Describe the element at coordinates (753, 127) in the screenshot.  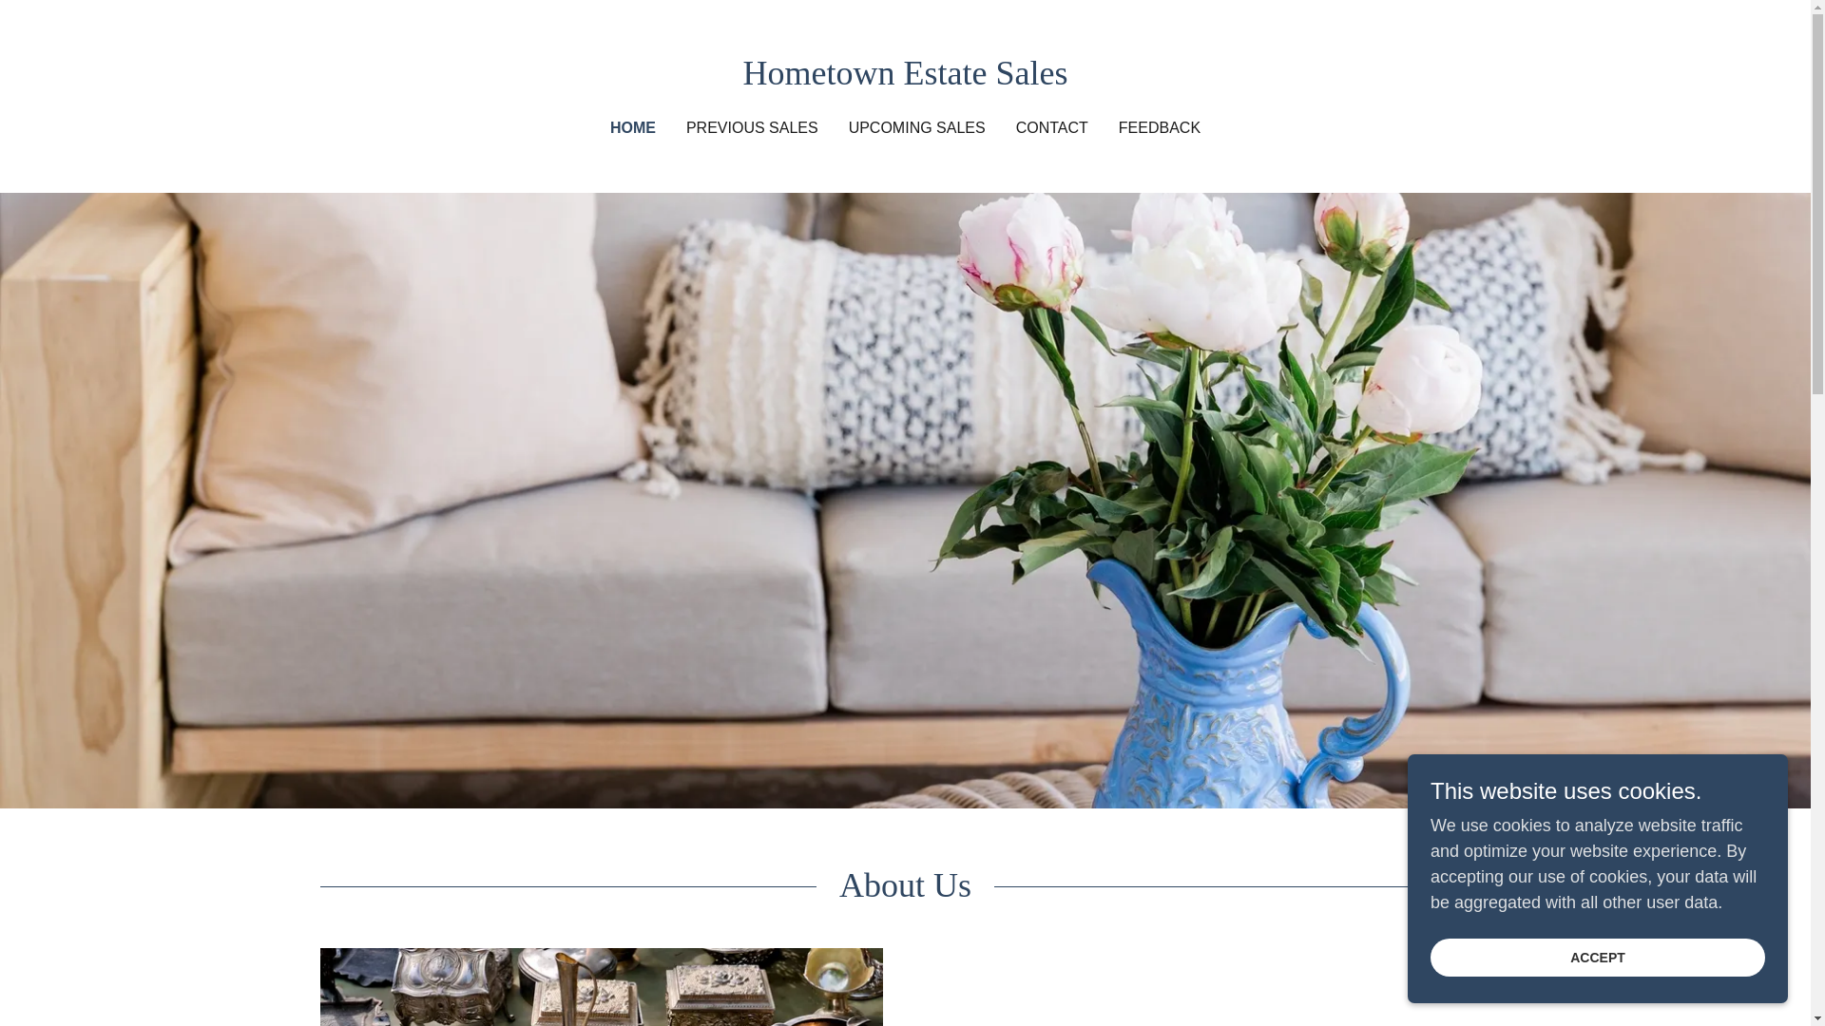
I see `PREVIOUS SALES` at that location.